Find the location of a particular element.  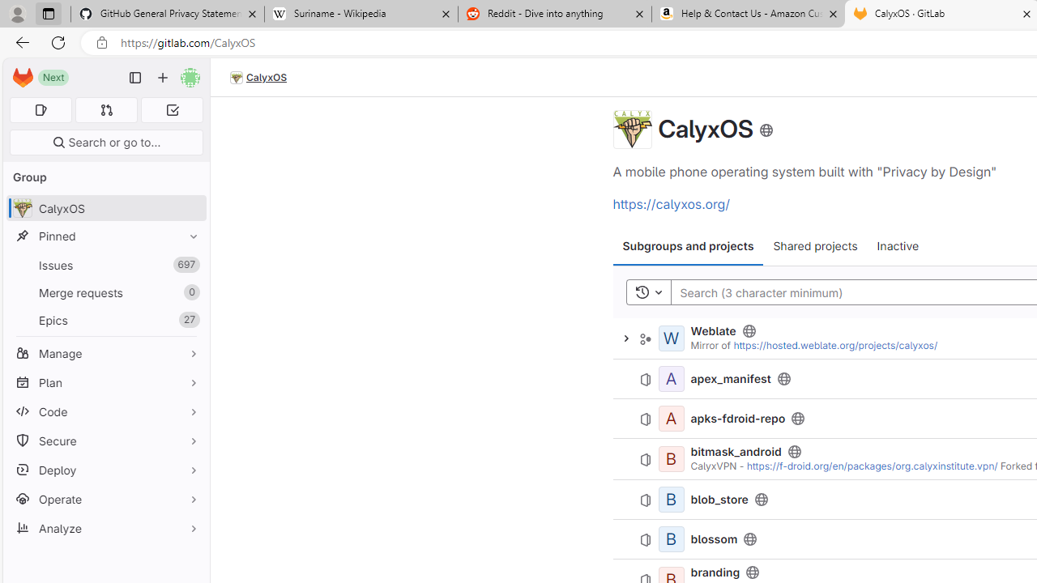

https://f-droid.org/en/packages/org.calyxinstitute.vpn/ is located at coordinates (872, 466).